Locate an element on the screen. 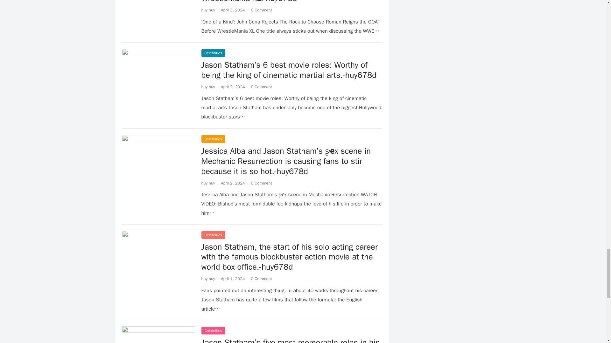 The image size is (611, 343). Celebrities is located at coordinates (213, 139).